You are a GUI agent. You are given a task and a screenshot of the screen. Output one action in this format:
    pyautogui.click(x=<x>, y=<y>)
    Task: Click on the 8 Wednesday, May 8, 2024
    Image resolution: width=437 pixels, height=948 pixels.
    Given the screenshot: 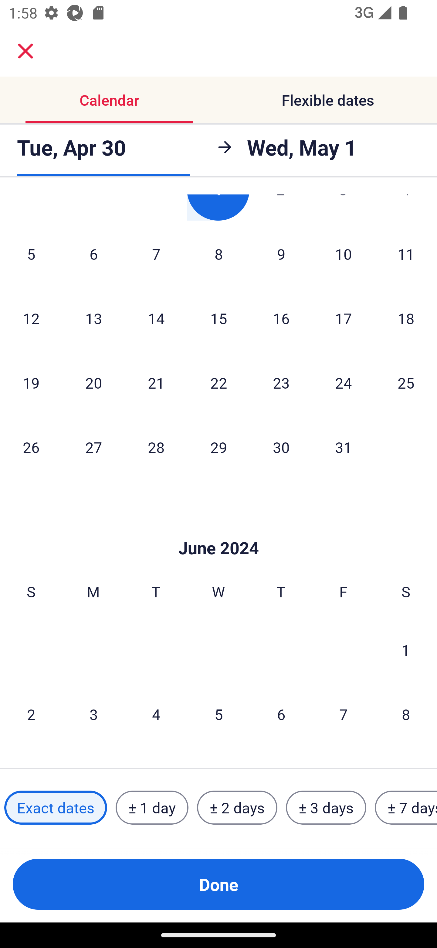 What is the action you would take?
    pyautogui.click(x=218, y=254)
    